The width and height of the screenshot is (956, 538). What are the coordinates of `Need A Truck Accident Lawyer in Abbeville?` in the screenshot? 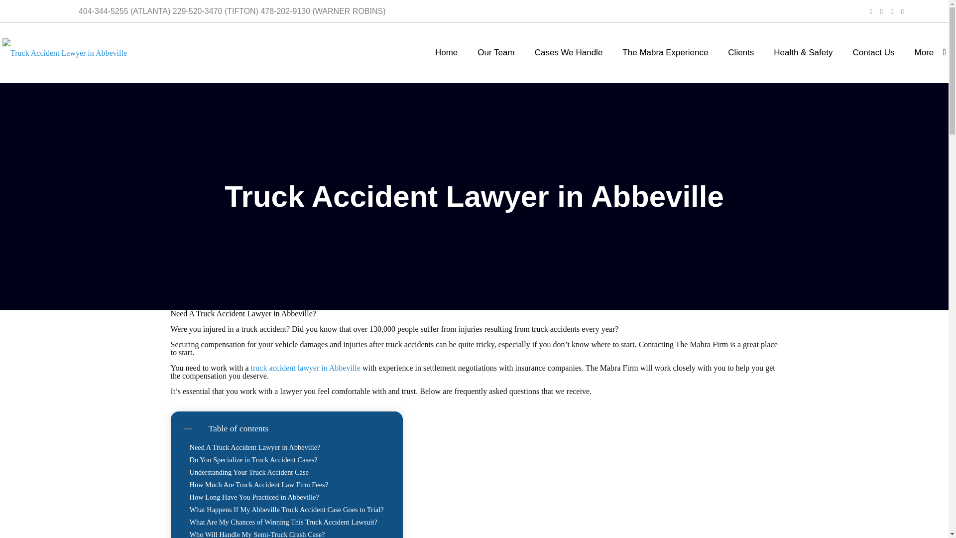 It's located at (255, 447).